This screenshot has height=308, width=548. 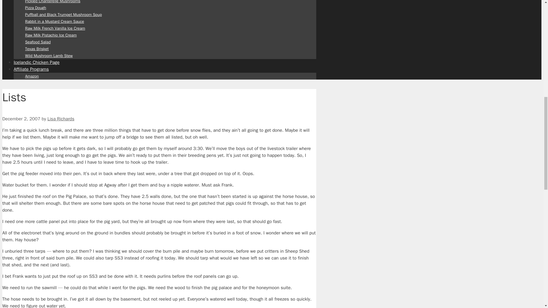 What do you see at coordinates (55, 21) in the screenshot?
I see `Rabbit in a Mustard Cream Sauce` at bounding box center [55, 21].